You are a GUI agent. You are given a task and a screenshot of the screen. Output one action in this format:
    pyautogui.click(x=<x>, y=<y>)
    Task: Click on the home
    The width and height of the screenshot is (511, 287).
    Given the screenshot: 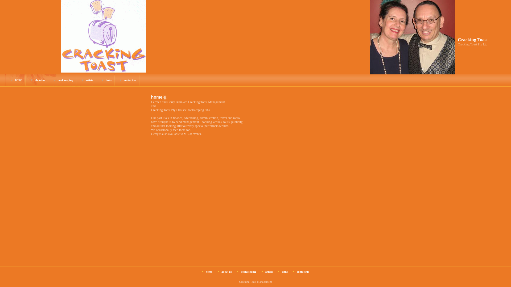 What is the action you would take?
    pyautogui.click(x=209, y=272)
    